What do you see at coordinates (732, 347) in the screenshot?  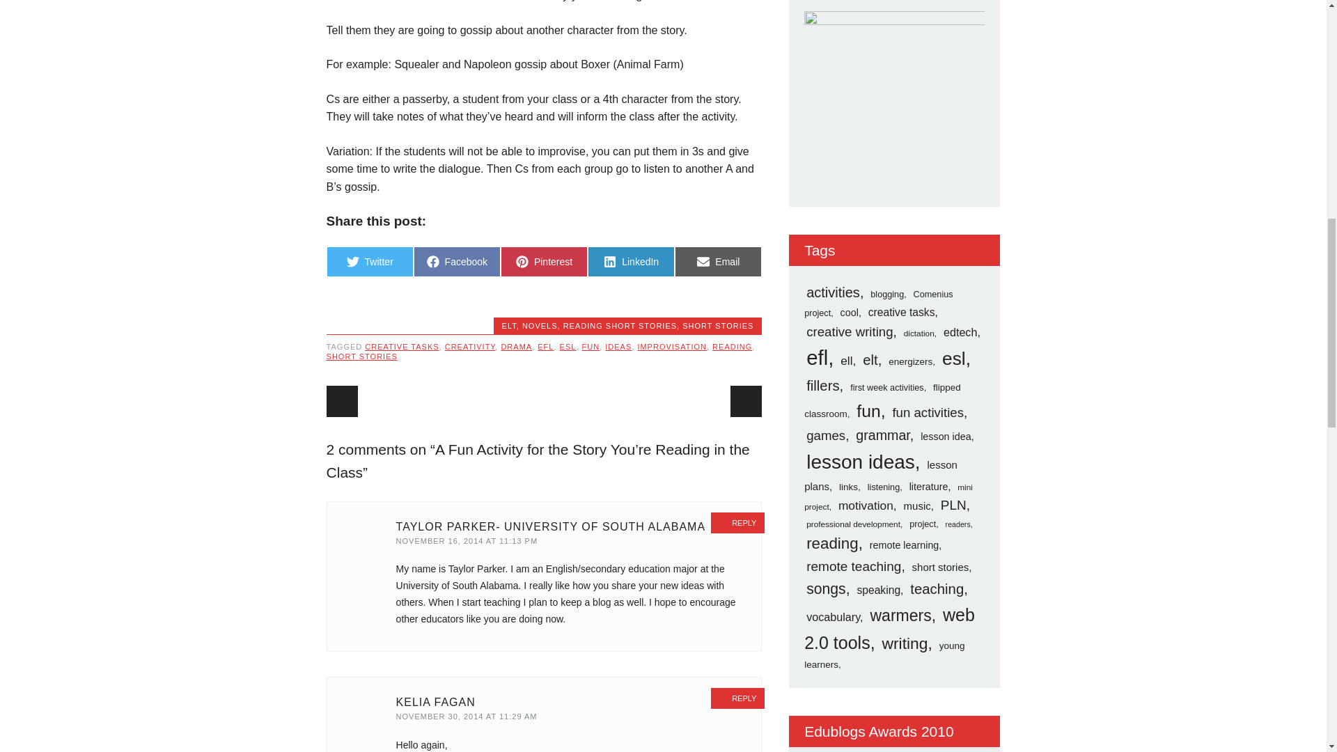 I see `EFL` at bounding box center [732, 347].